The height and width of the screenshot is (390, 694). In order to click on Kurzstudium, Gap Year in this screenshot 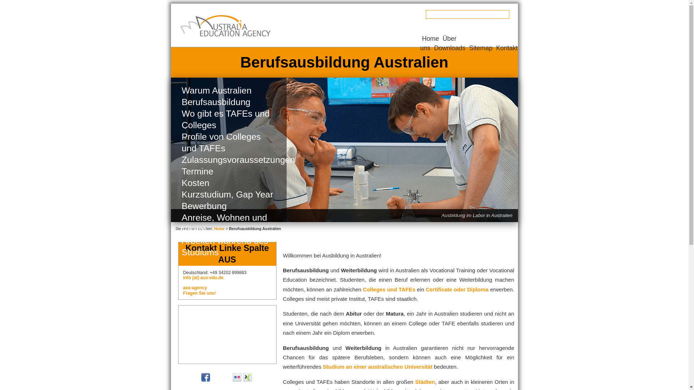, I will do `click(228, 195)`.